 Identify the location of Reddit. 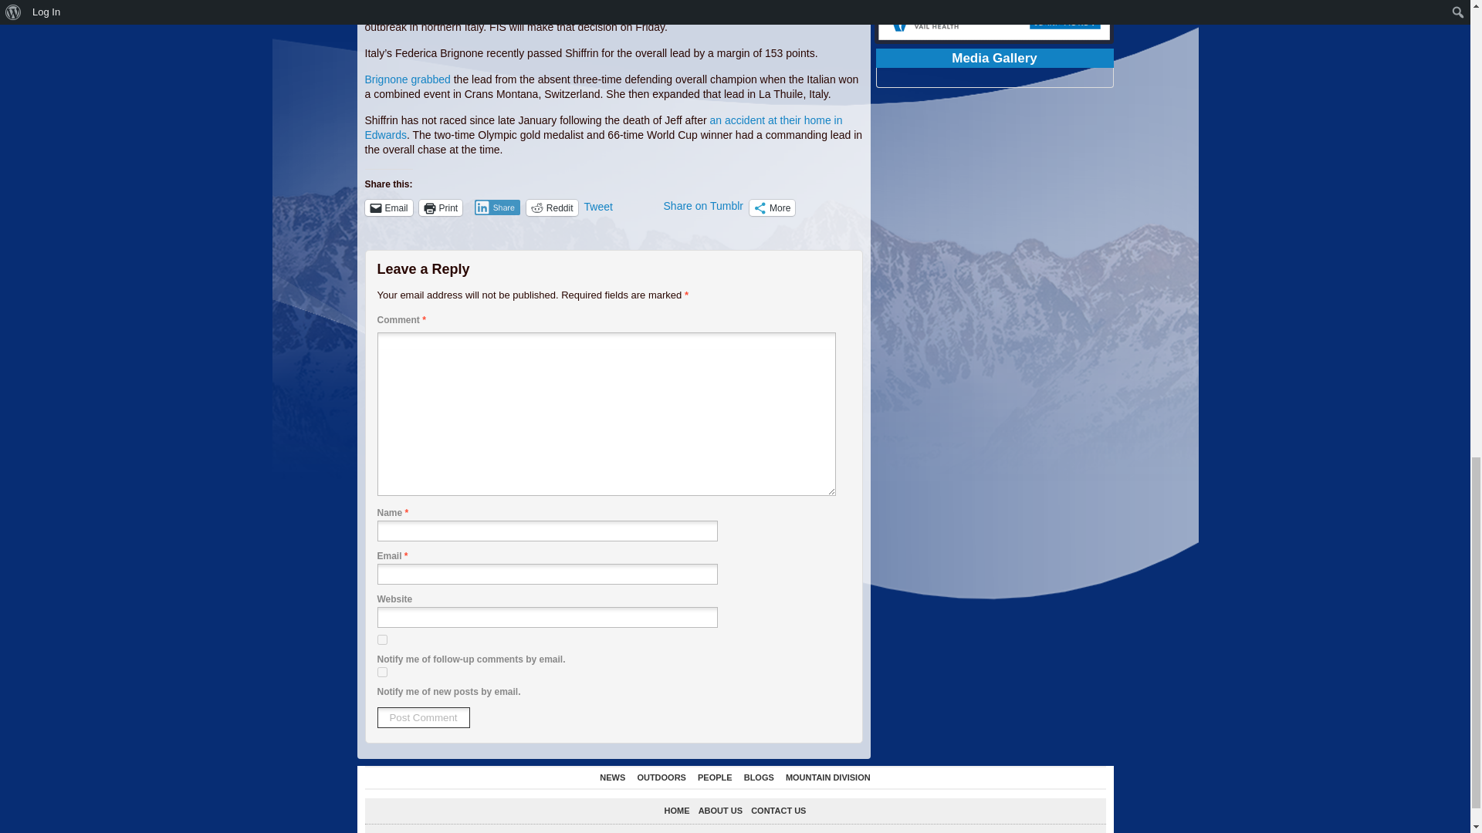
(551, 207).